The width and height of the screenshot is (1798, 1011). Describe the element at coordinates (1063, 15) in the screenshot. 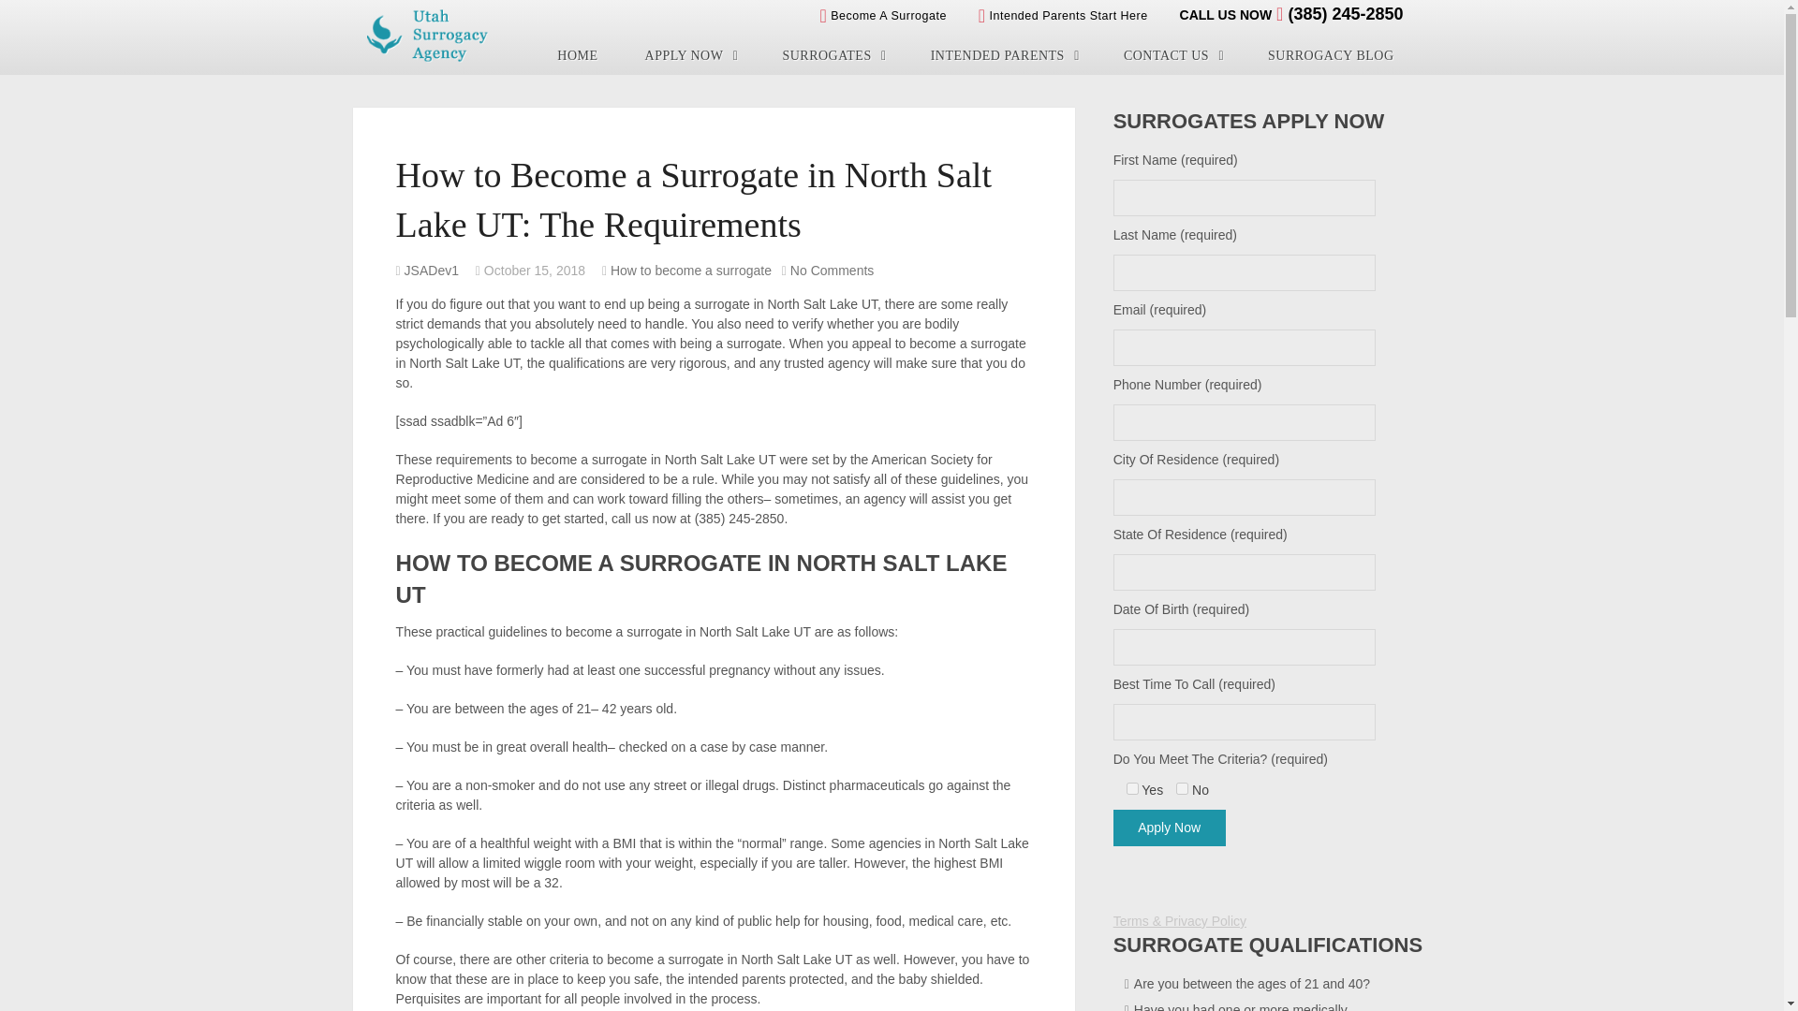

I see `Intended Parents Start Here` at that location.